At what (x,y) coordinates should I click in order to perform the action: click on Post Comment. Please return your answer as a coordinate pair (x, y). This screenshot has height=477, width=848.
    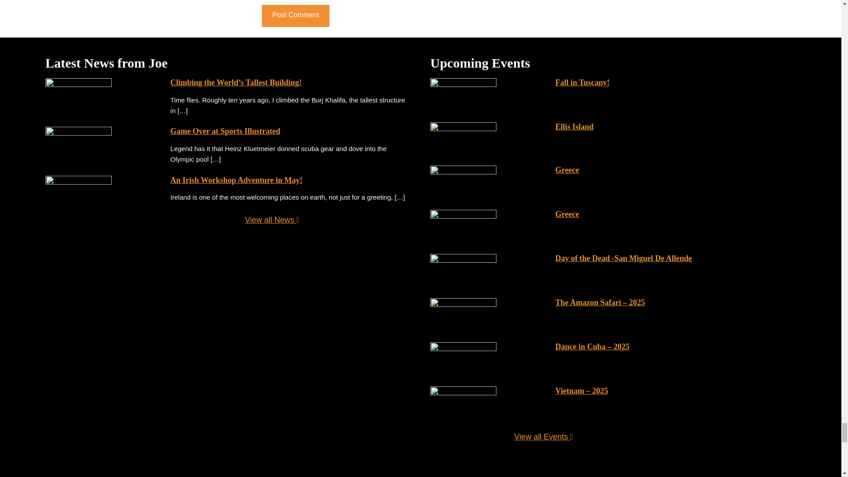
    Looking at the image, I should click on (295, 15).